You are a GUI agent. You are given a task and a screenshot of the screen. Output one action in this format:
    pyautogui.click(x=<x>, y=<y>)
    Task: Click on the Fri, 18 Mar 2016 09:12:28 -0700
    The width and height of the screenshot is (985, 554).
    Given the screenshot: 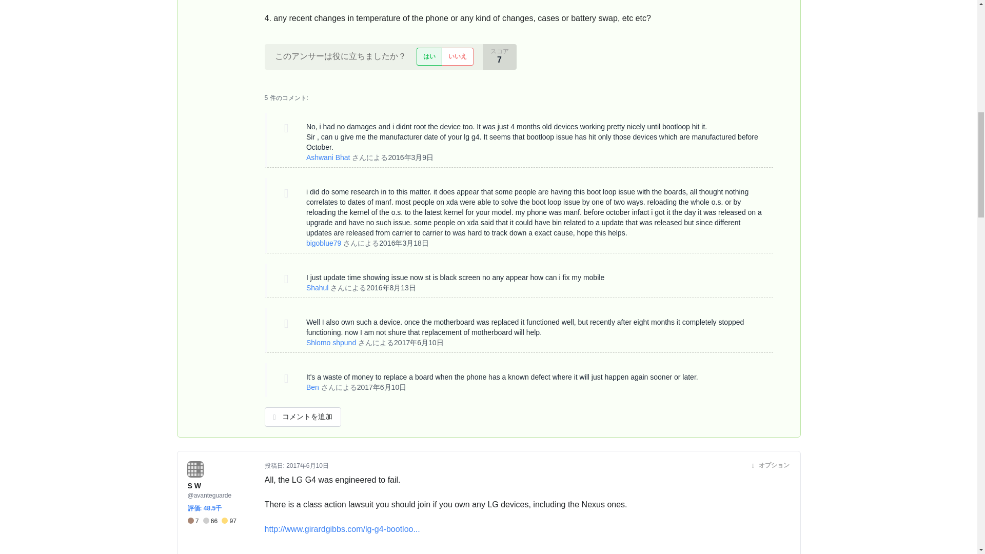 What is the action you would take?
    pyautogui.click(x=404, y=243)
    